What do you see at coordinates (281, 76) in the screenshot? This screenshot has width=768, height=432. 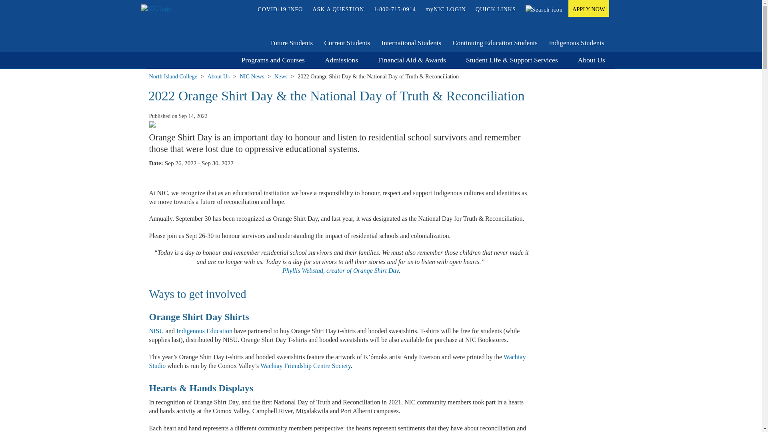 I see `News` at bounding box center [281, 76].